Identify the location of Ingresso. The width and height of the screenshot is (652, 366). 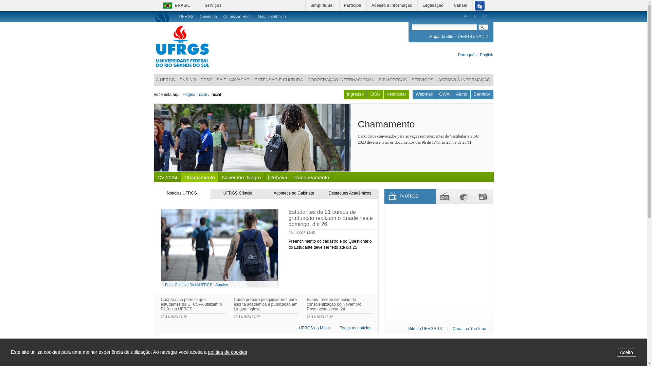
(355, 95).